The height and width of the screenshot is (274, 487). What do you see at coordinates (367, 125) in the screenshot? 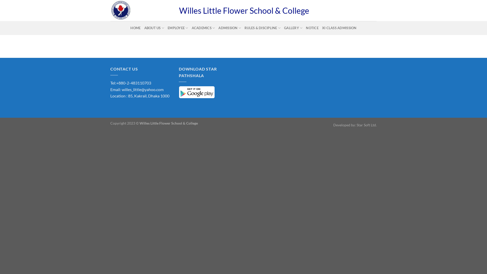
I see `Star Soft Ltd.` at bounding box center [367, 125].